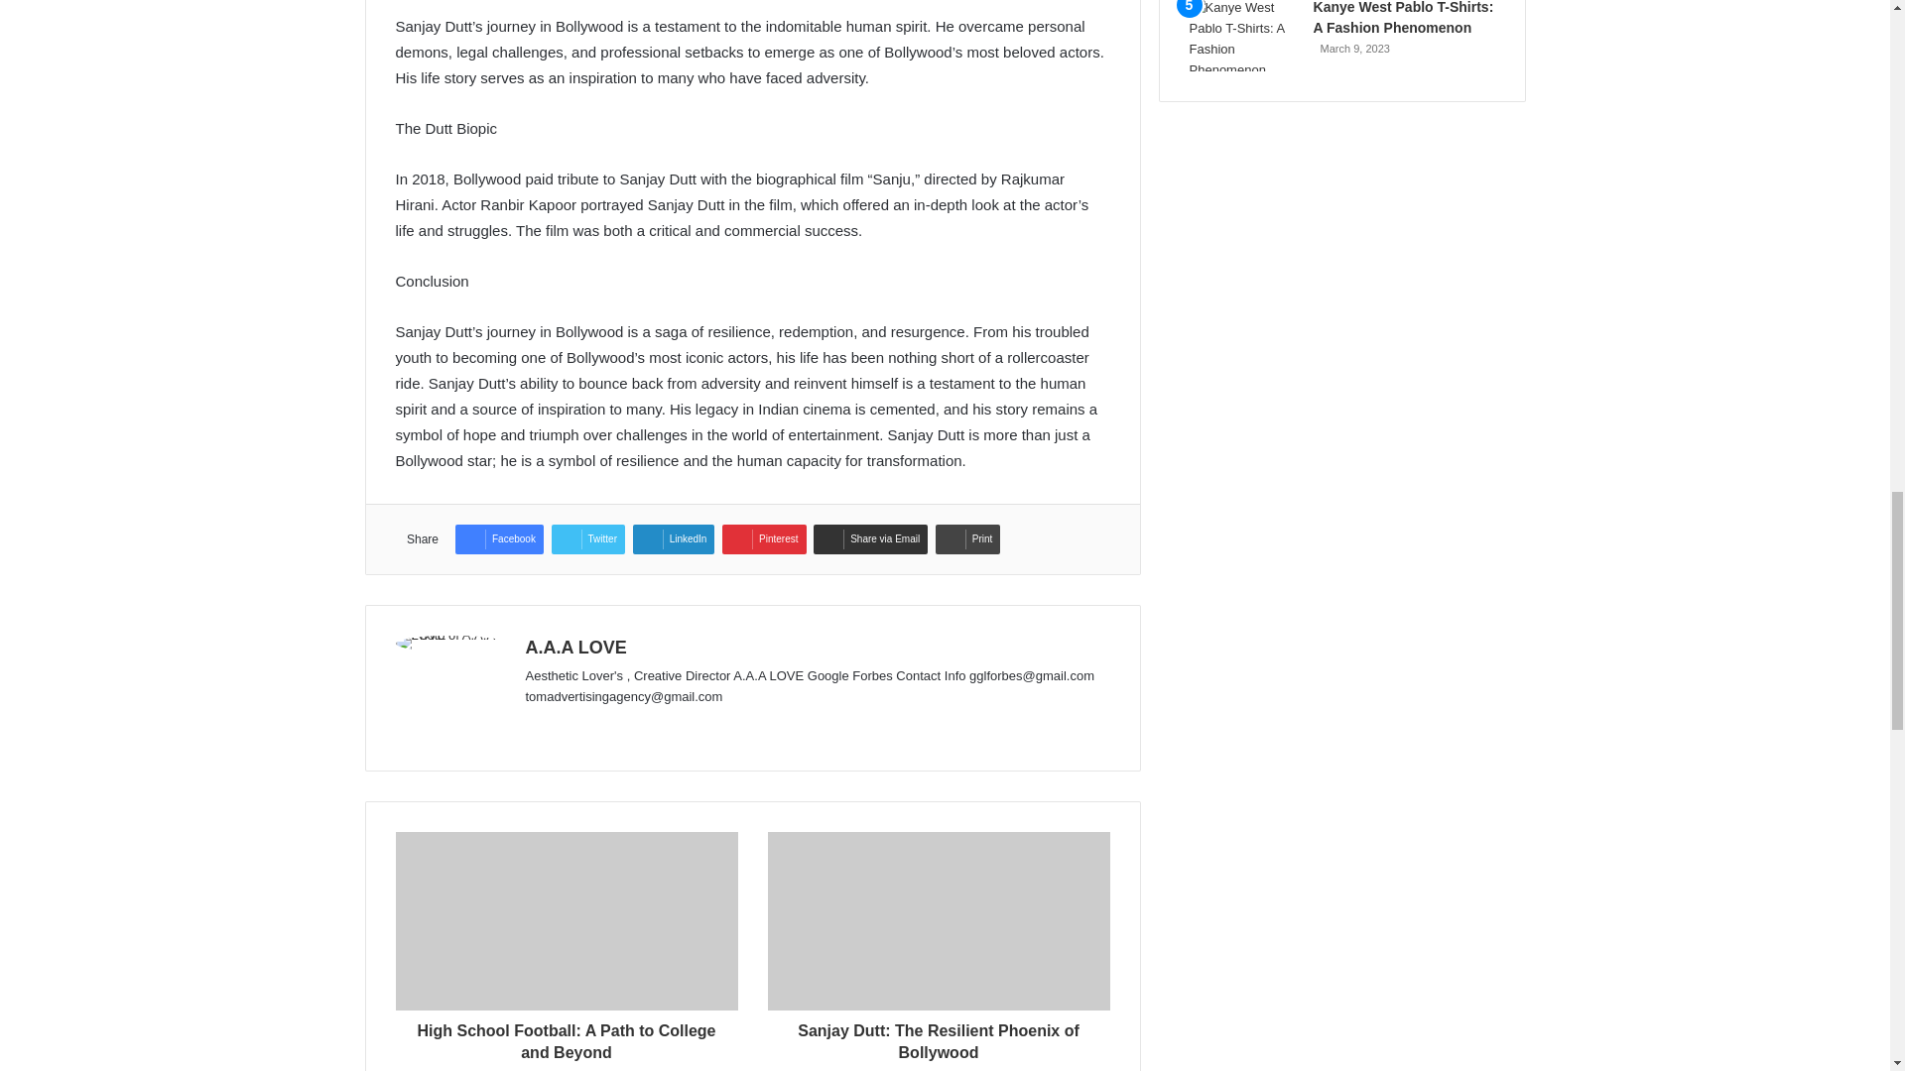 The image size is (1905, 1071). I want to click on Print, so click(968, 539).